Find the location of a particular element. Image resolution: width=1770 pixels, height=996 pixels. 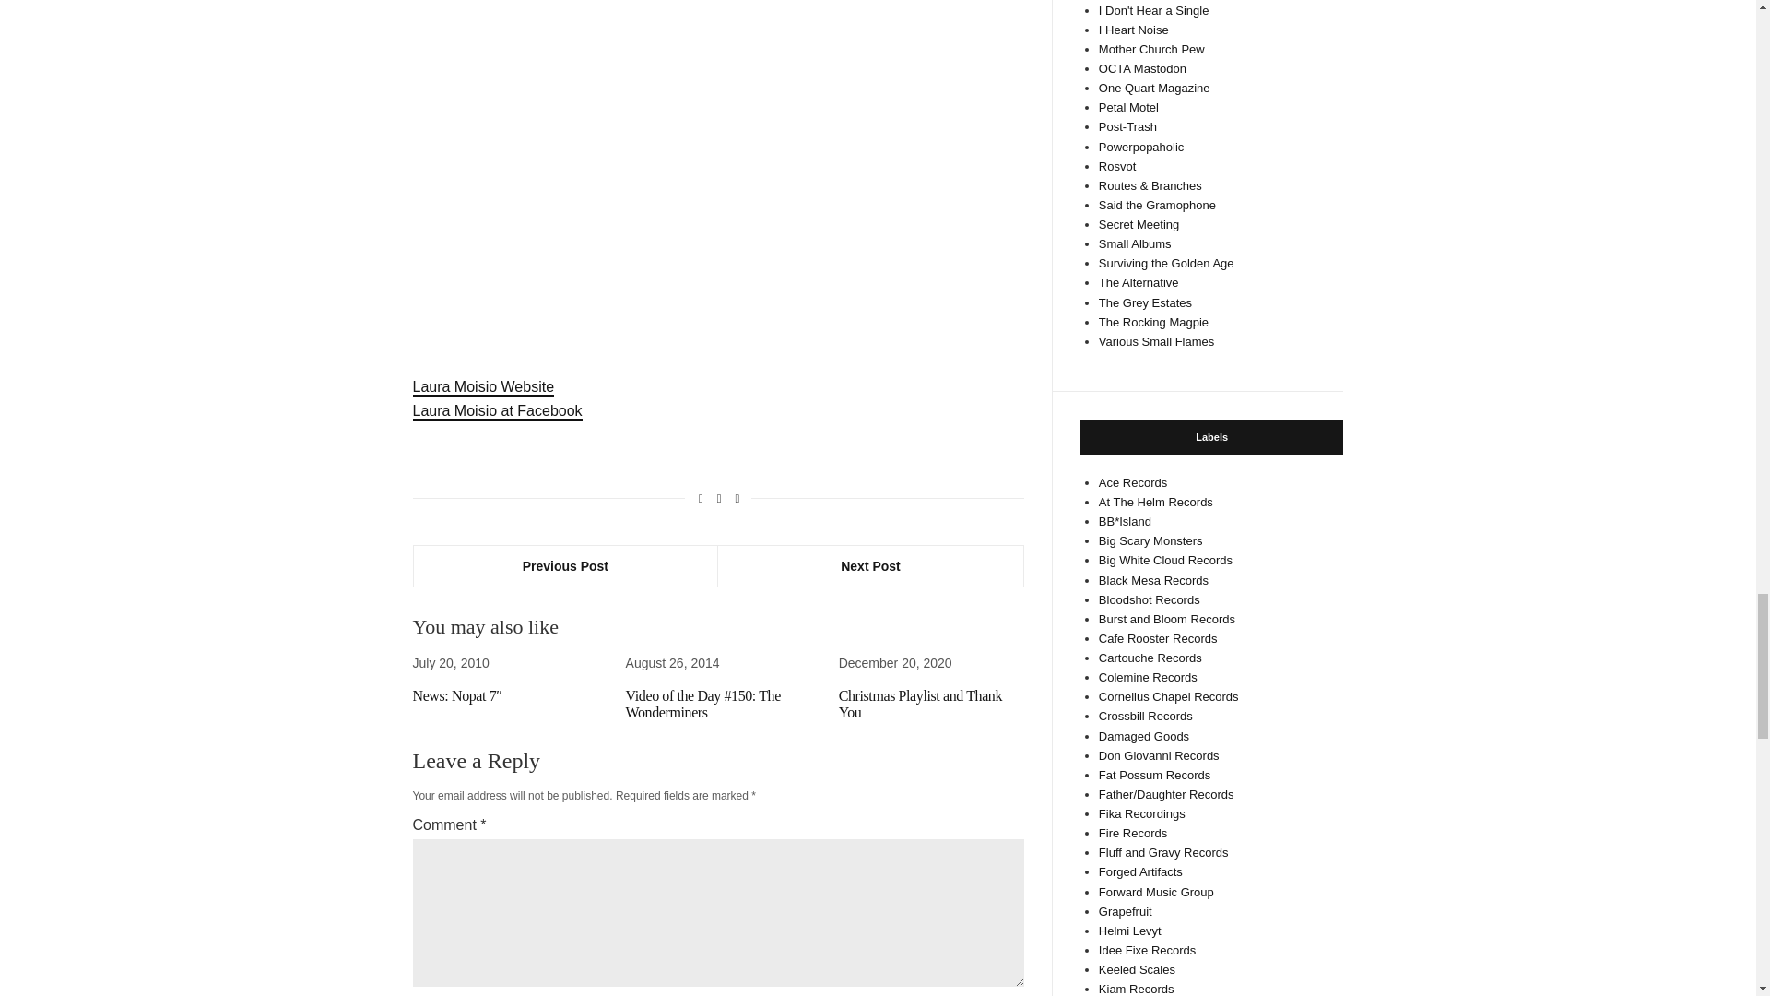

Christmas Playlist and Thank You is located at coordinates (920, 704).